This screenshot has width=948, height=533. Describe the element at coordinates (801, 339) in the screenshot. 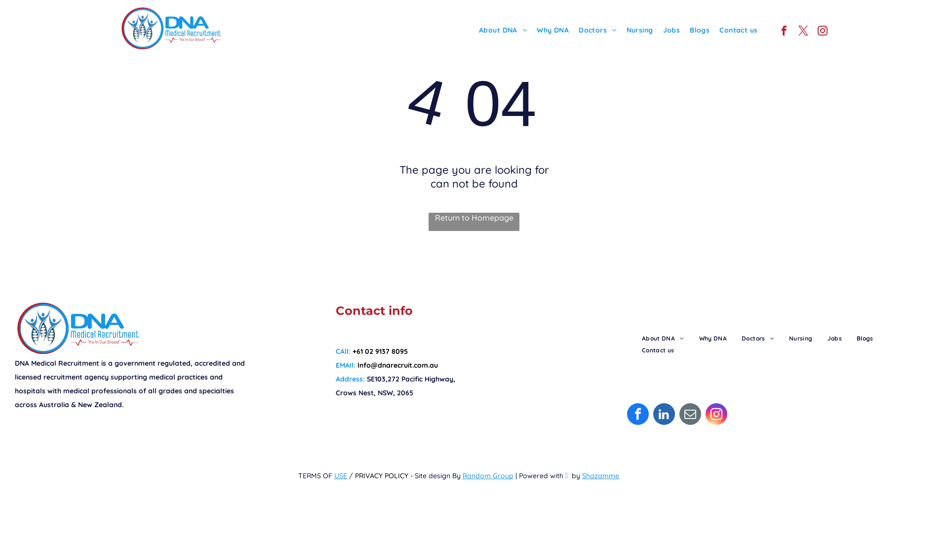

I see `Nursing` at that location.